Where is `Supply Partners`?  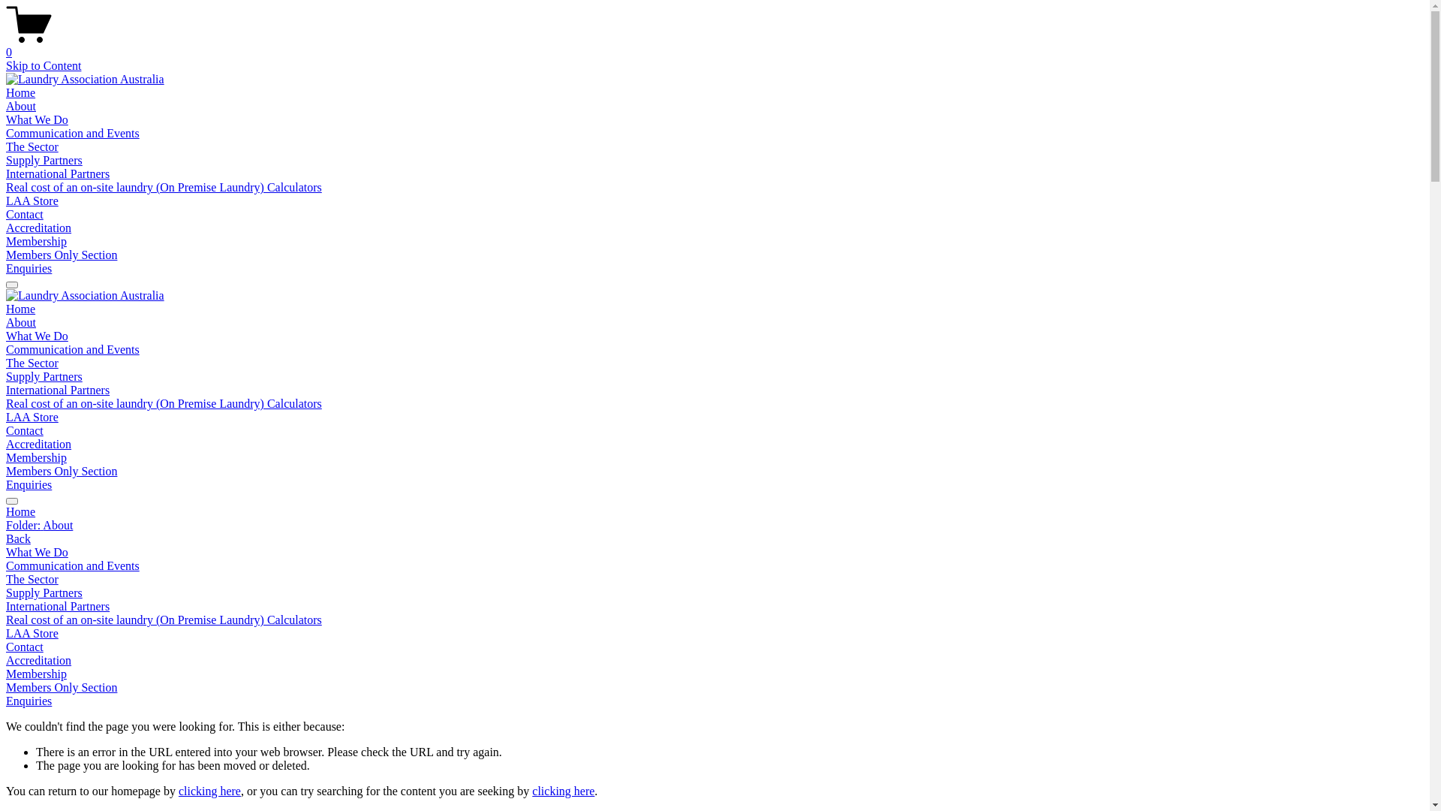 Supply Partners is located at coordinates (44, 377).